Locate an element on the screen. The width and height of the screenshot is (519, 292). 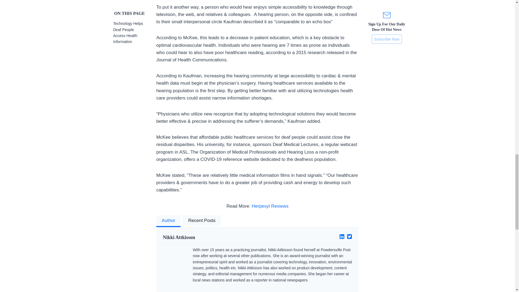
Herpesyl Reviews is located at coordinates (270, 206).